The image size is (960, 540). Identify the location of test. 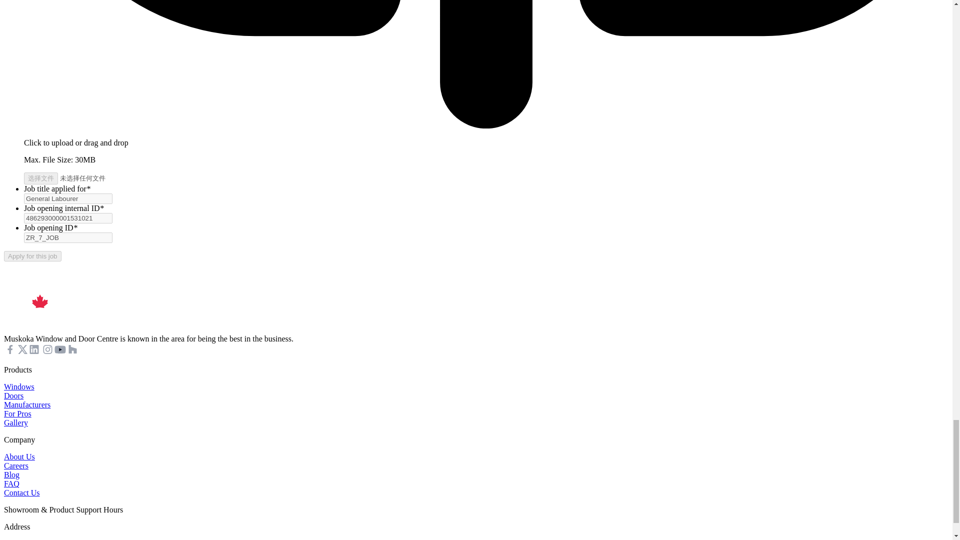
(87, 178).